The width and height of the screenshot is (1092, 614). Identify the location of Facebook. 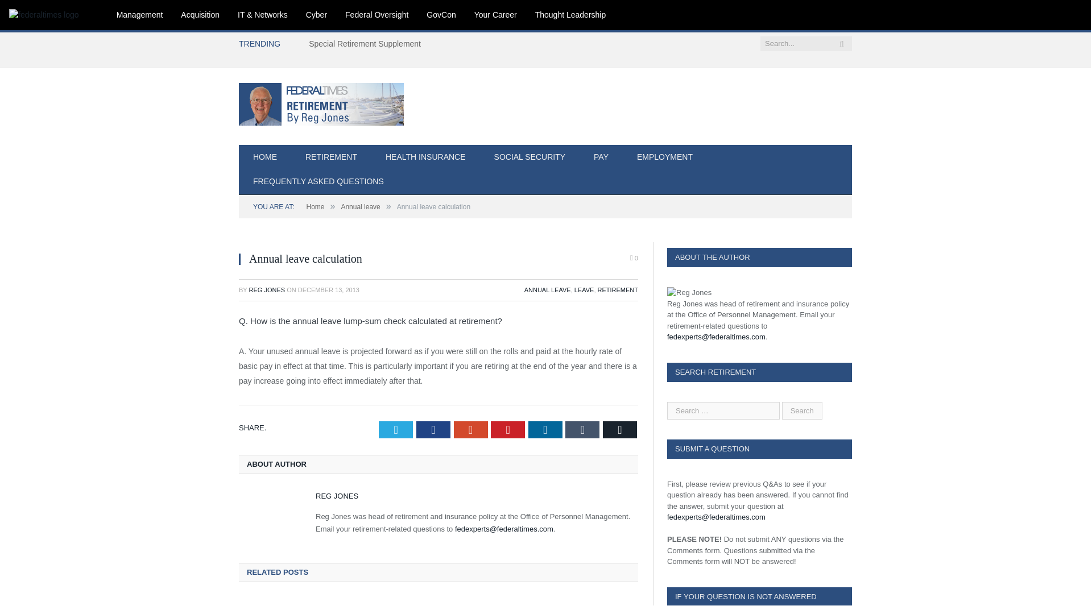
(433, 430).